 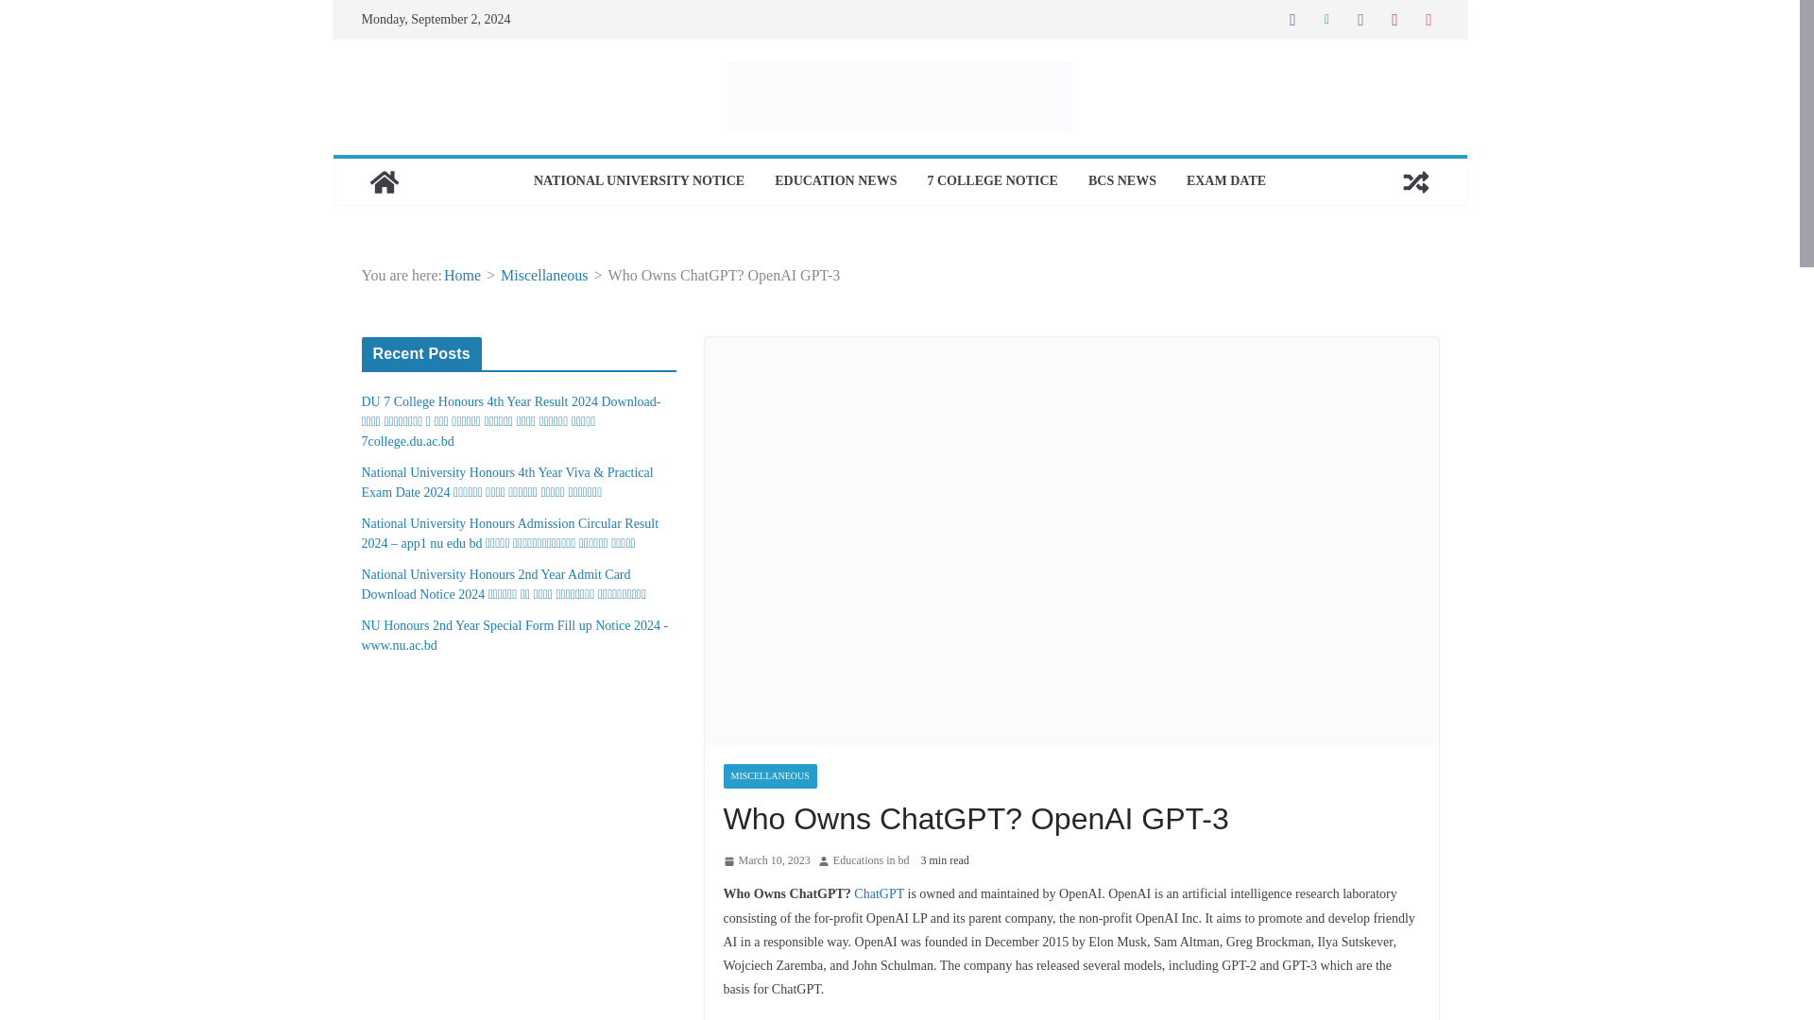 I want to click on EDUCATION NEWS, so click(x=835, y=182).